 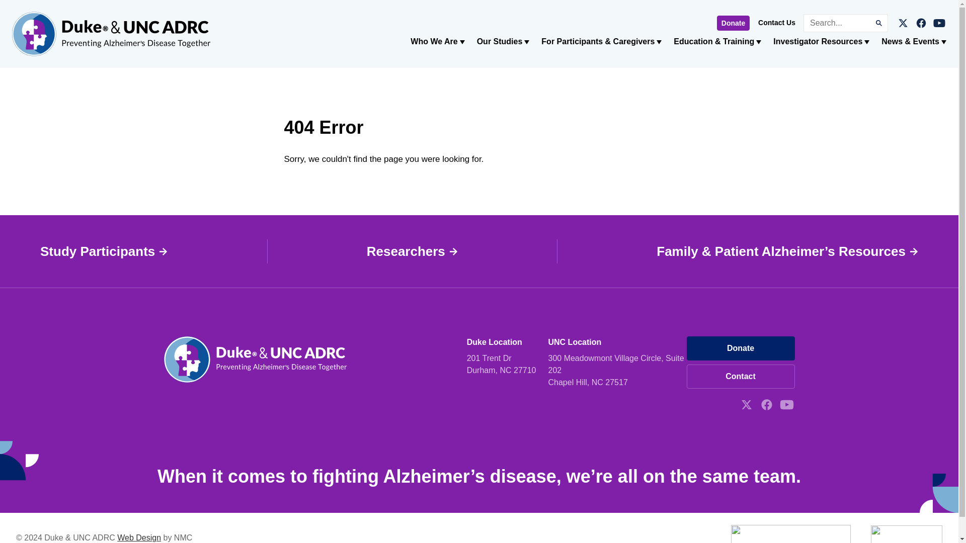 I want to click on Who We Are, so click(x=438, y=41).